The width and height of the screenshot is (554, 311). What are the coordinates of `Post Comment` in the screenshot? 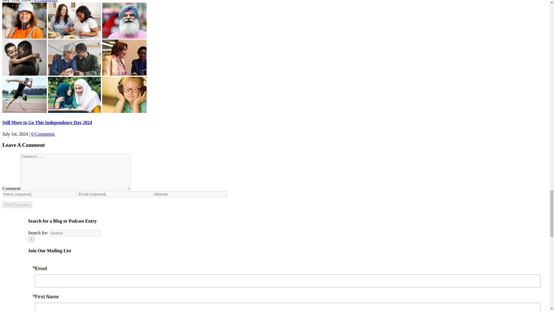 It's located at (17, 205).